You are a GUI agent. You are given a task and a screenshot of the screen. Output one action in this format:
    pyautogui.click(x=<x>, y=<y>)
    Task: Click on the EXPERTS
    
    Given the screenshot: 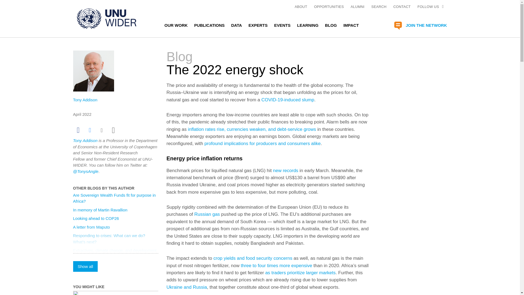 What is the action you would take?
    pyautogui.click(x=258, y=25)
    